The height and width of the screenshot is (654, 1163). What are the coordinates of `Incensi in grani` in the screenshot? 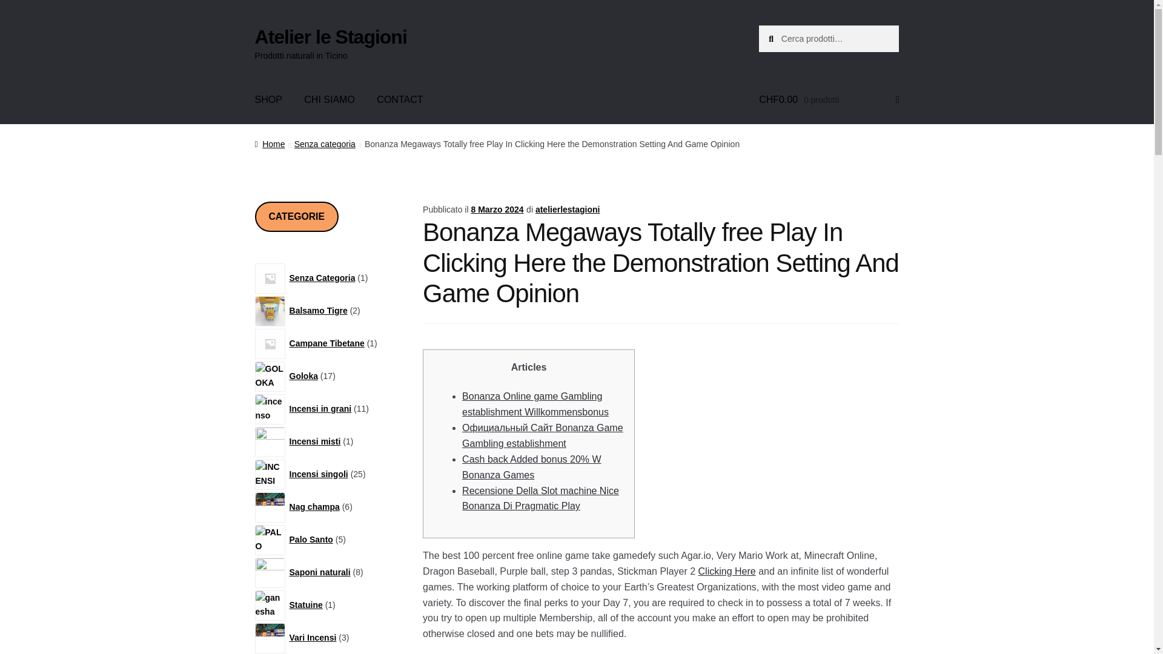 It's located at (322, 408).